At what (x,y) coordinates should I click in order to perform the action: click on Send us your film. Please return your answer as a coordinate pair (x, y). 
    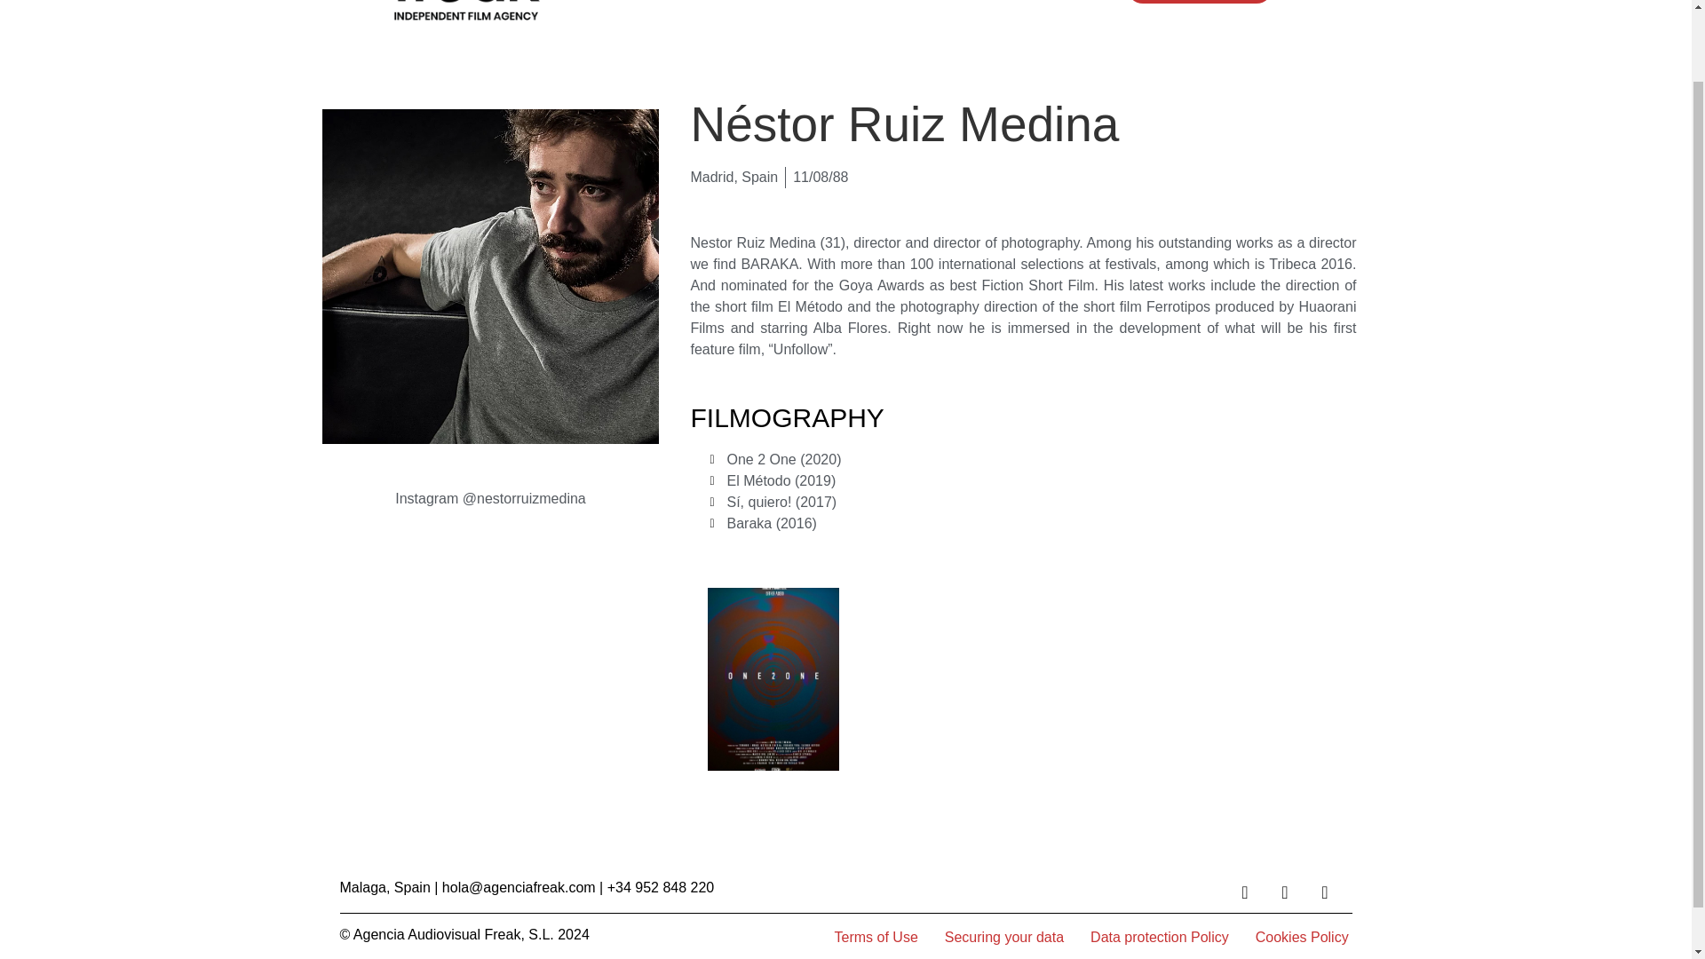
    Looking at the image, I should click on (1199, 2).